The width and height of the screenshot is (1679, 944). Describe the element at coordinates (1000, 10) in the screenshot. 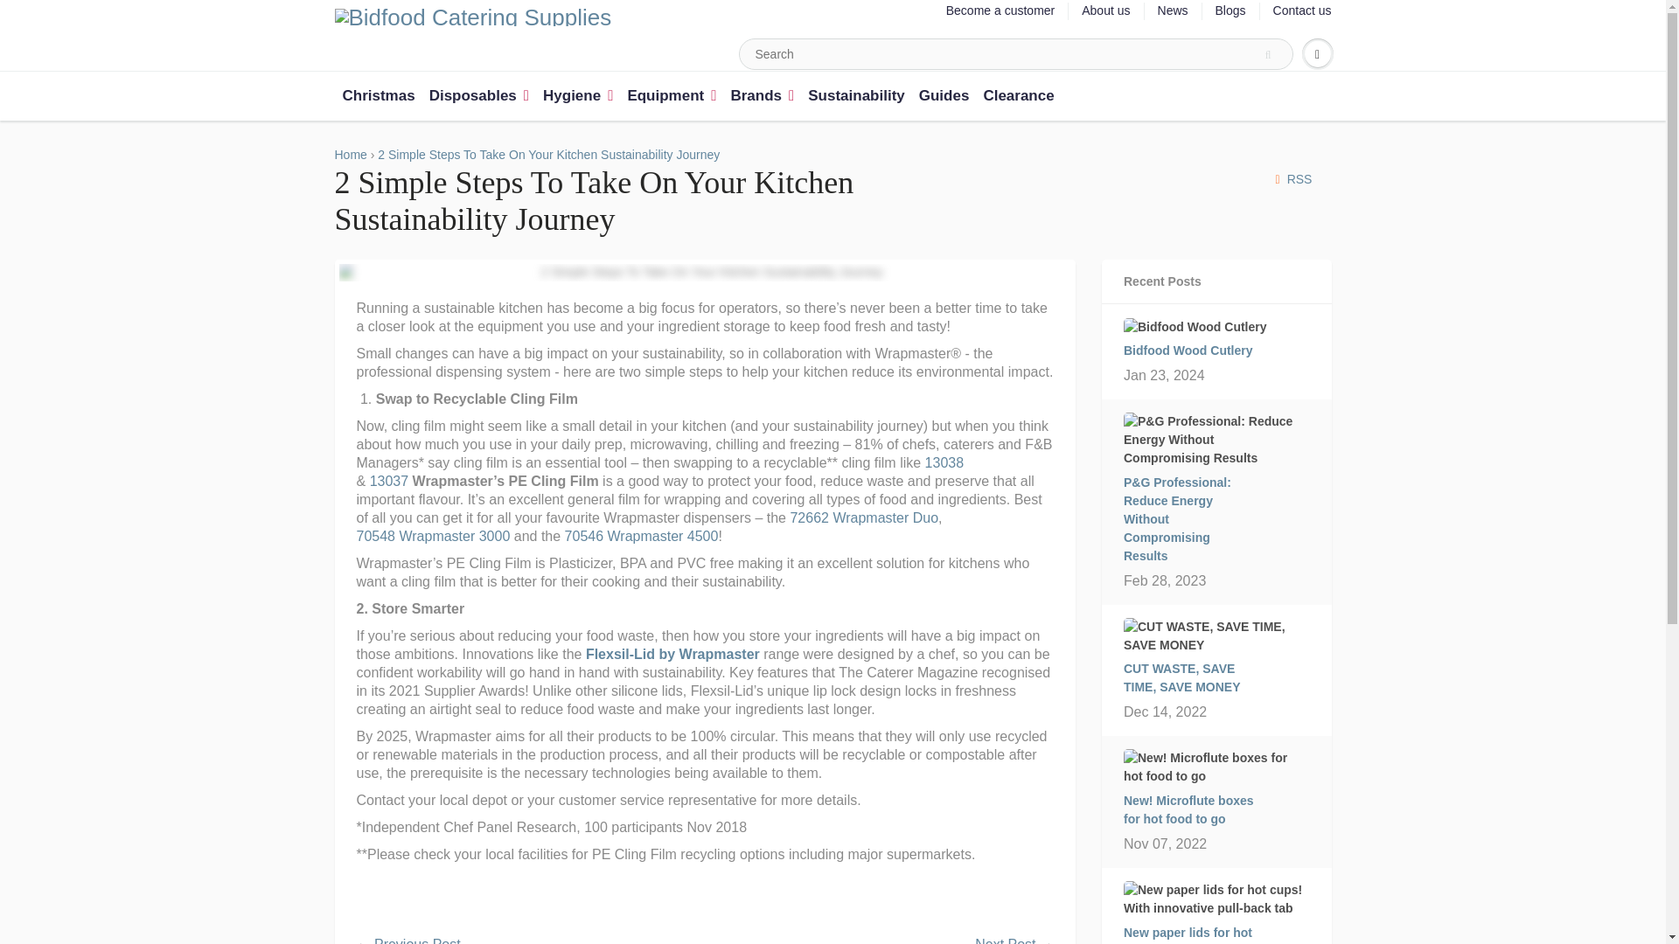

I see `Become a customer` at that location.